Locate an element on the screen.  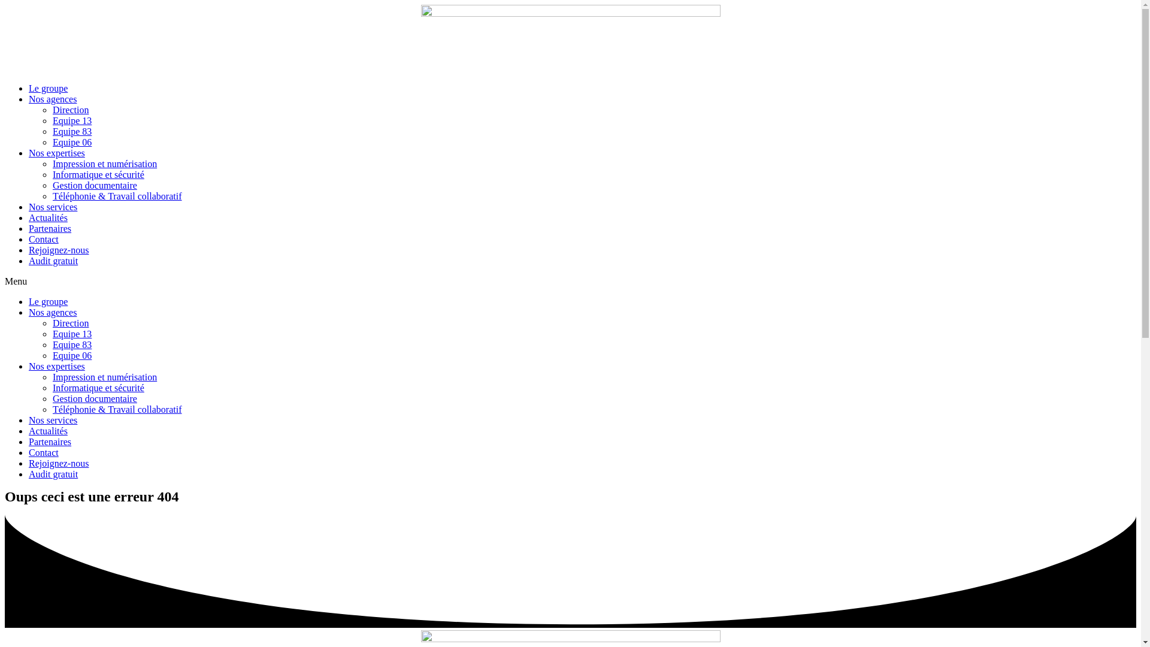
Nos services is located at coordinates (53, 421).